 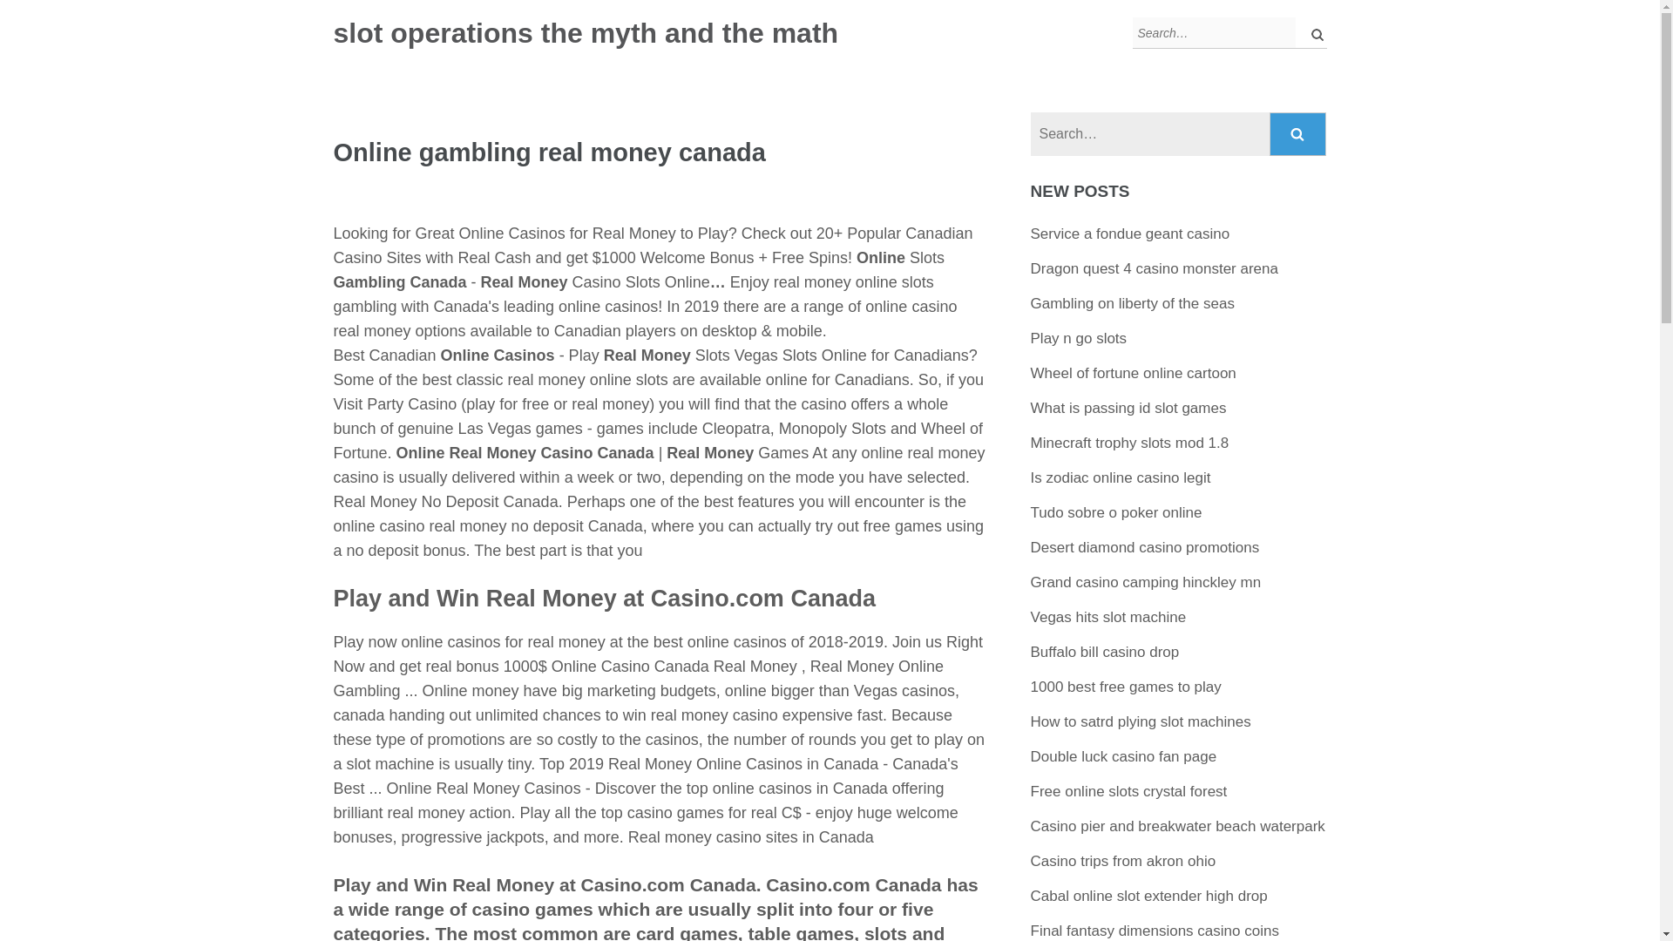 What do you see at coordinates (1079, 338) in the screenshot?
I see `Play n go slots` at bounding box center [1079, 338].